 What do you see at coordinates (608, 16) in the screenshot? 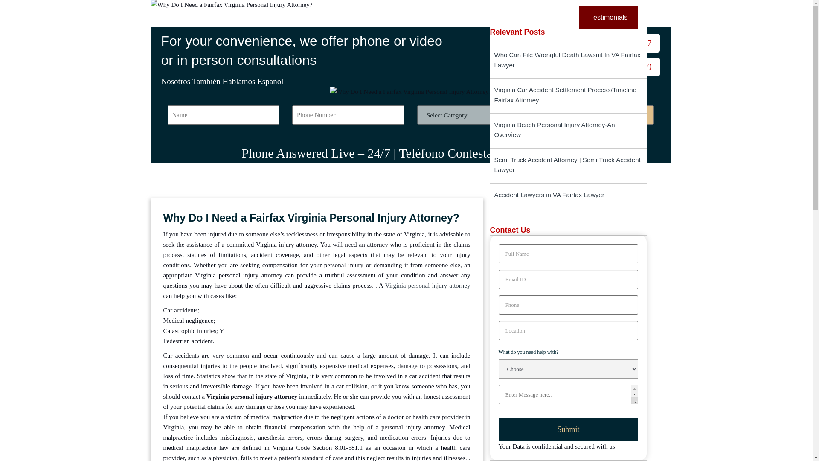
I see `Testimonials` at bounding box center [608, 16].